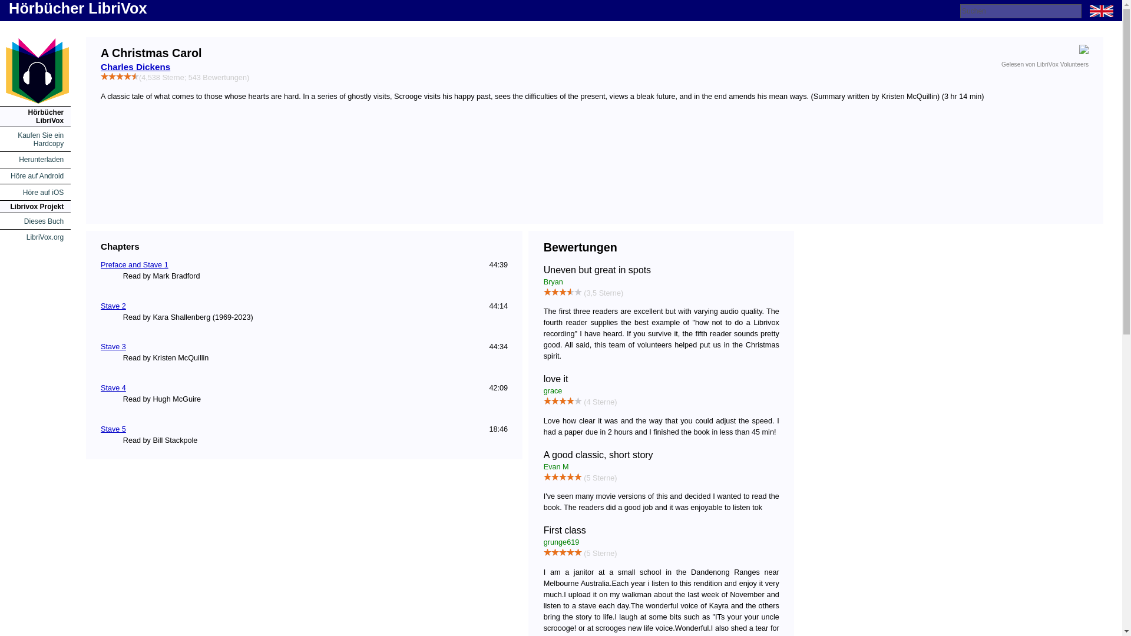  I want to click on Stave 5, so click(113, 429).